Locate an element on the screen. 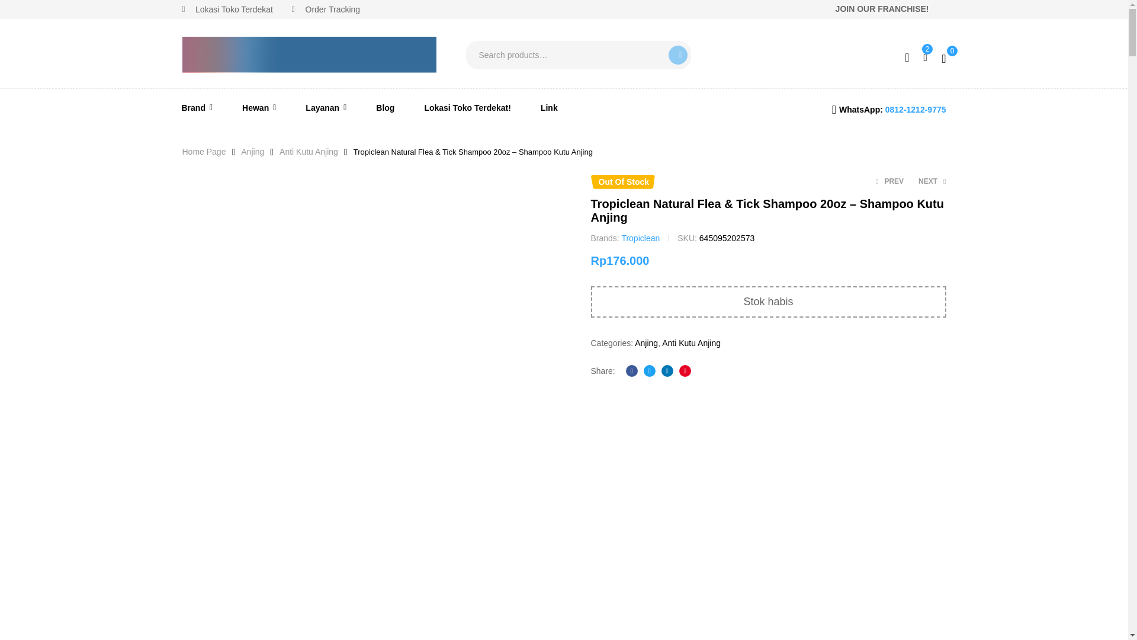 This screenshot has height=640, width=1137. Search is located at coordinates (677, 55).